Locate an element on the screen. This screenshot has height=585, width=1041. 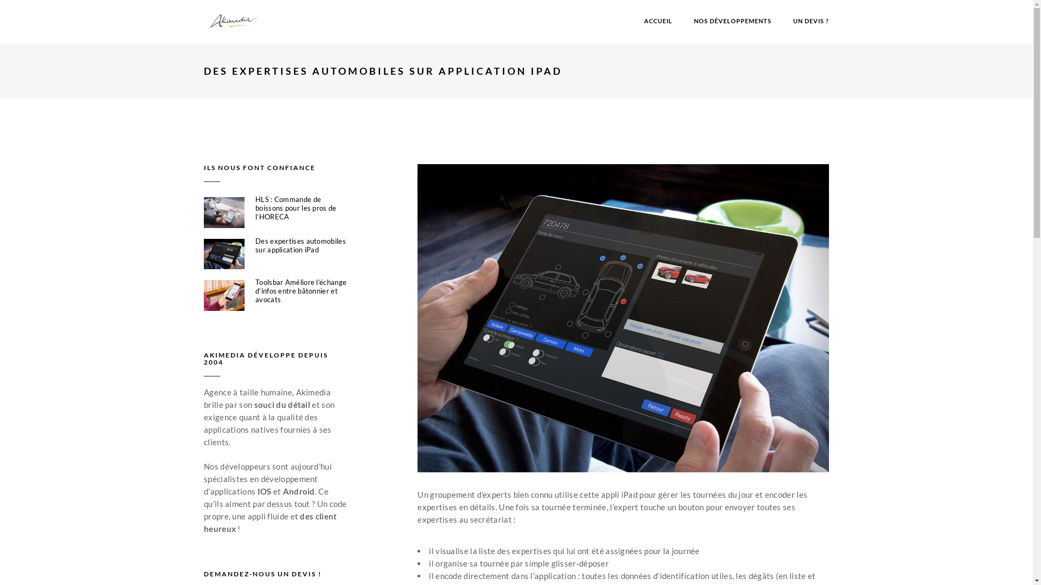
Des expertises automobiles sur application iPad is located at coordinates (301, 245).